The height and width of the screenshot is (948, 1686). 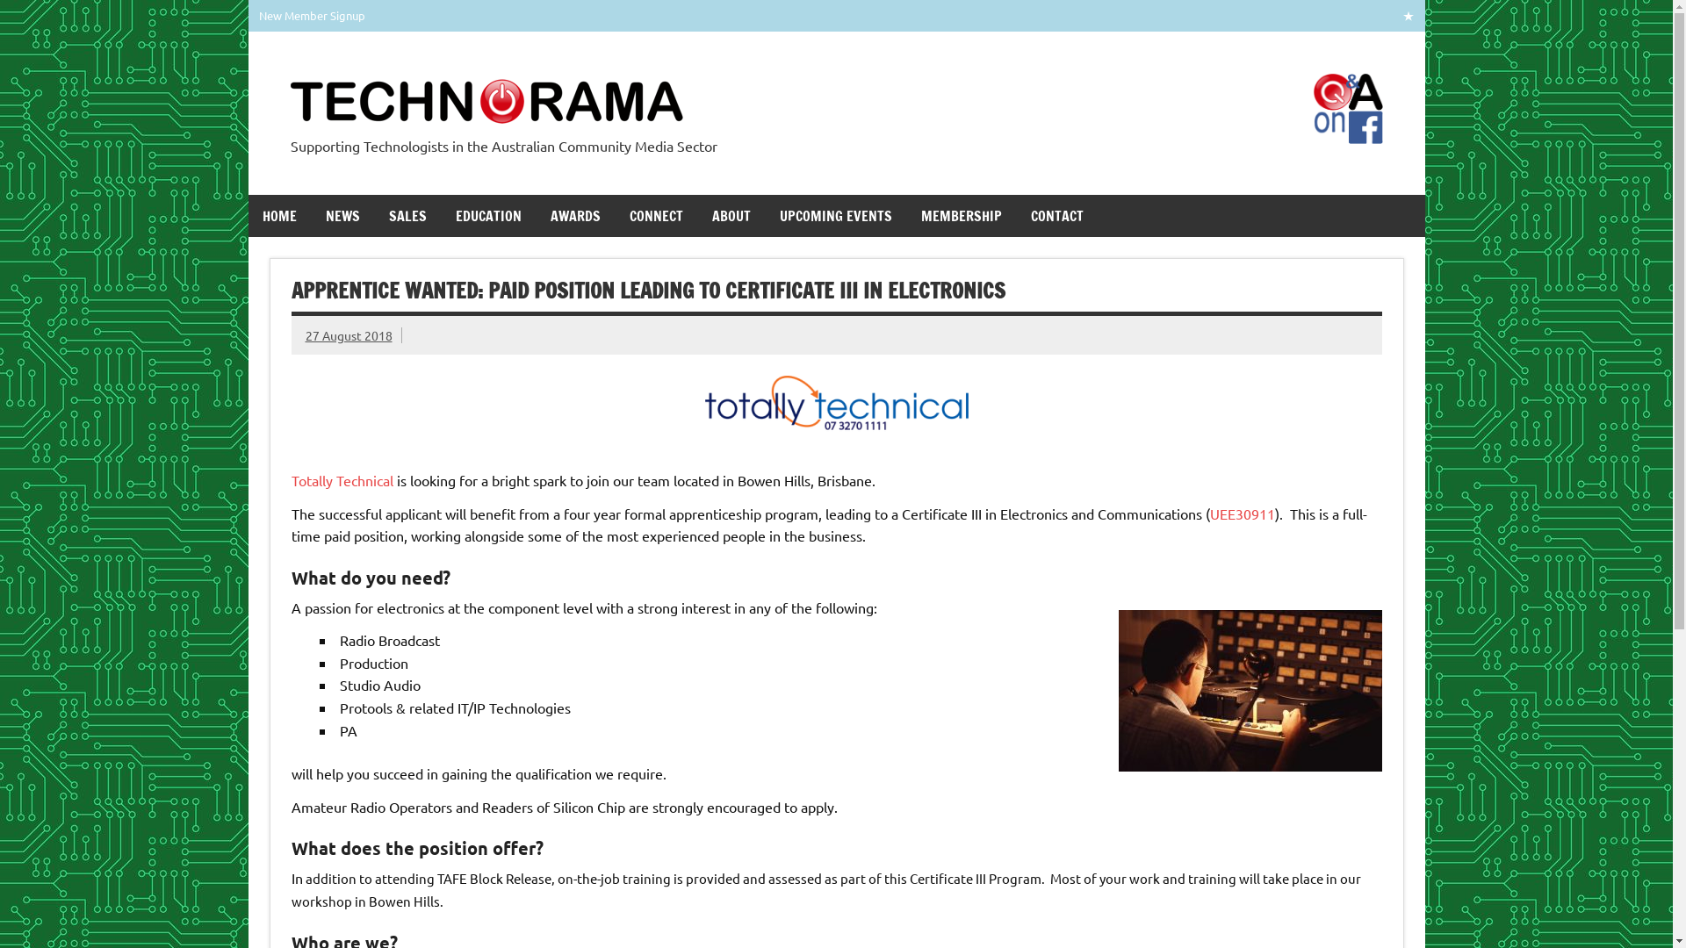 I want to click on AWARDS, so click(x=574, y=216).